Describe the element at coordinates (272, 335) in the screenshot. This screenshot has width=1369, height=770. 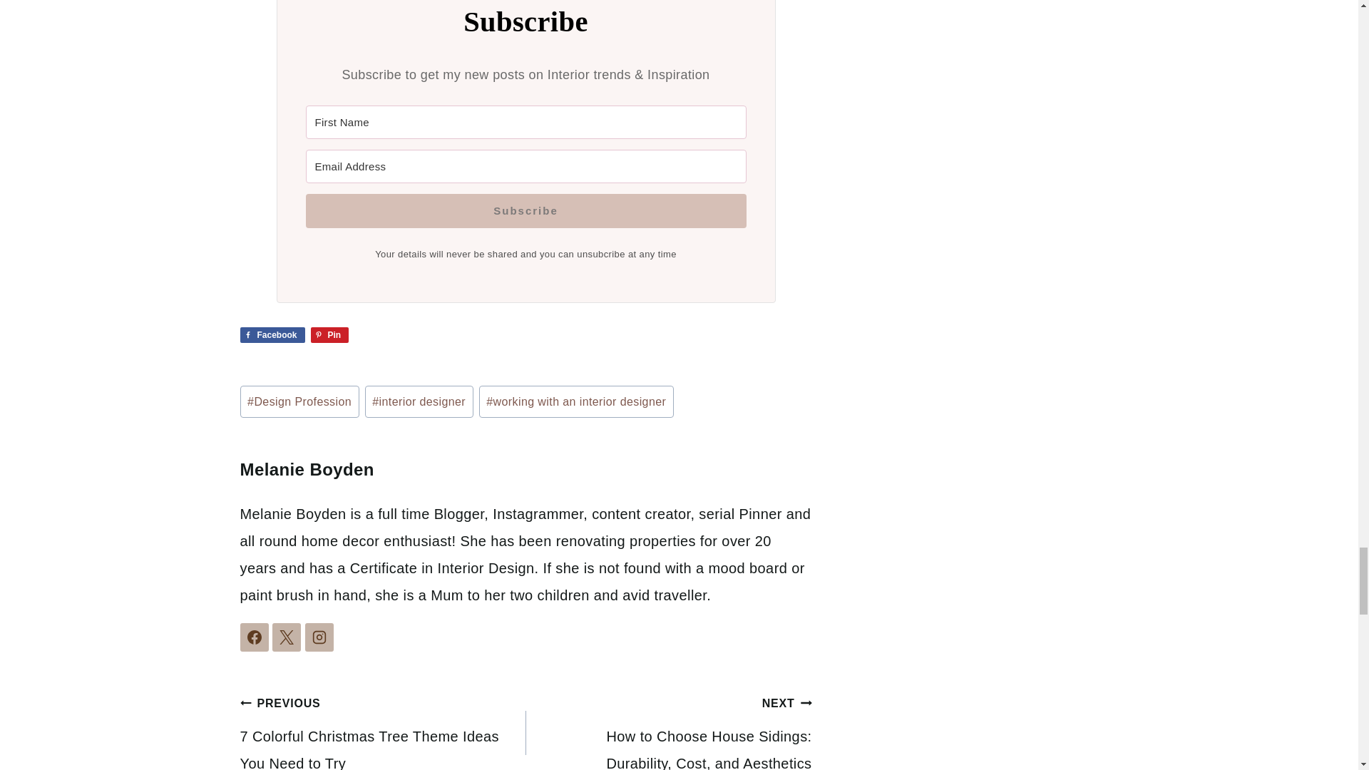
I see `Share on Facebook` at that location.